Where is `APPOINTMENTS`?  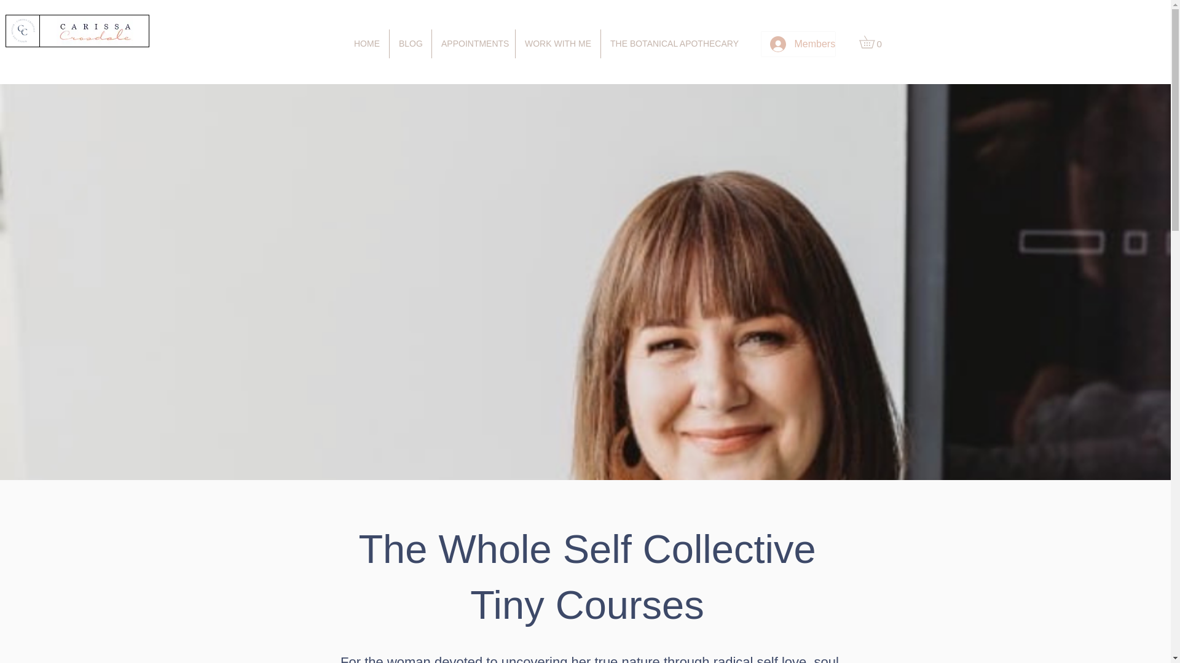 APPOINTMENTS is located at coordinates (473, 44).